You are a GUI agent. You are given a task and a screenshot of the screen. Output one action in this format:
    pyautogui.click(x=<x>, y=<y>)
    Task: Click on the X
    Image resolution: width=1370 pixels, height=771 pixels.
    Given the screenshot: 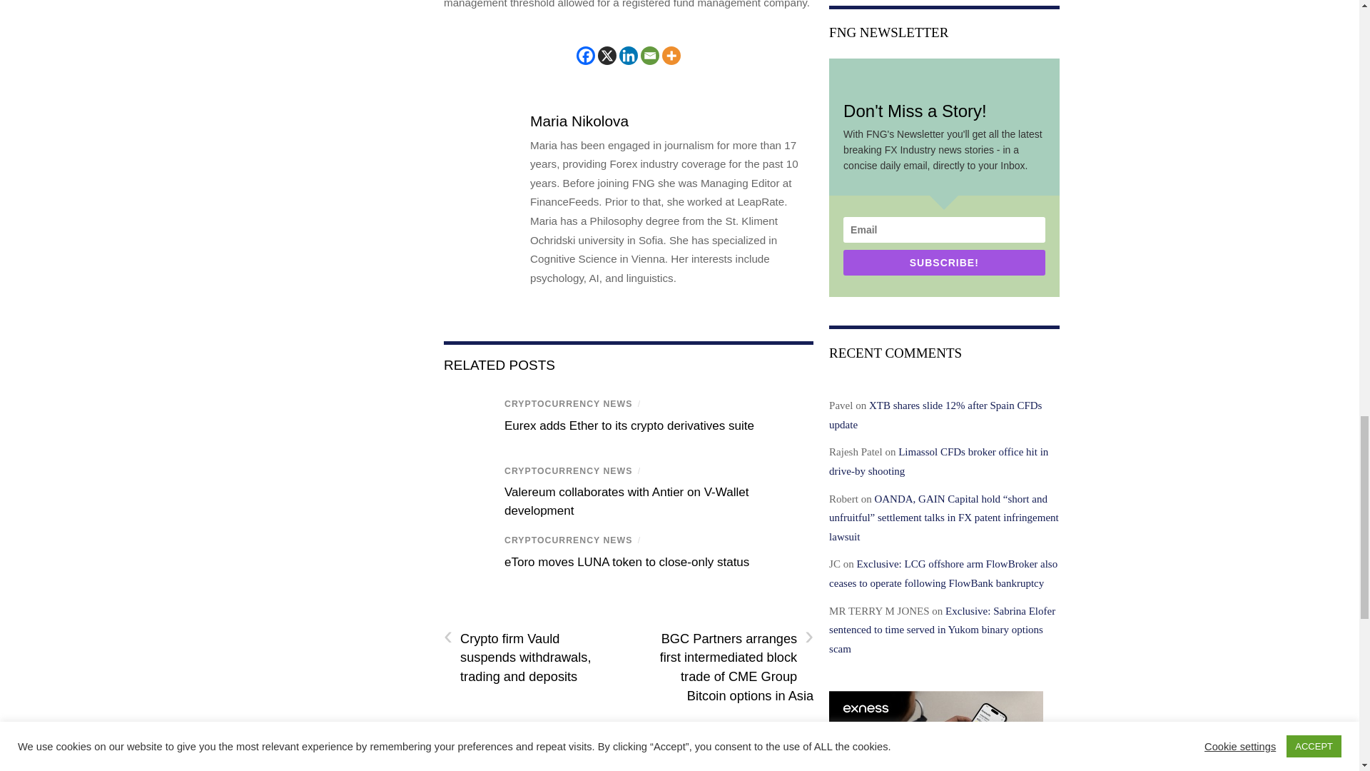 What is the action you would take?
    pyautogui.click(x=607, y=55)
    